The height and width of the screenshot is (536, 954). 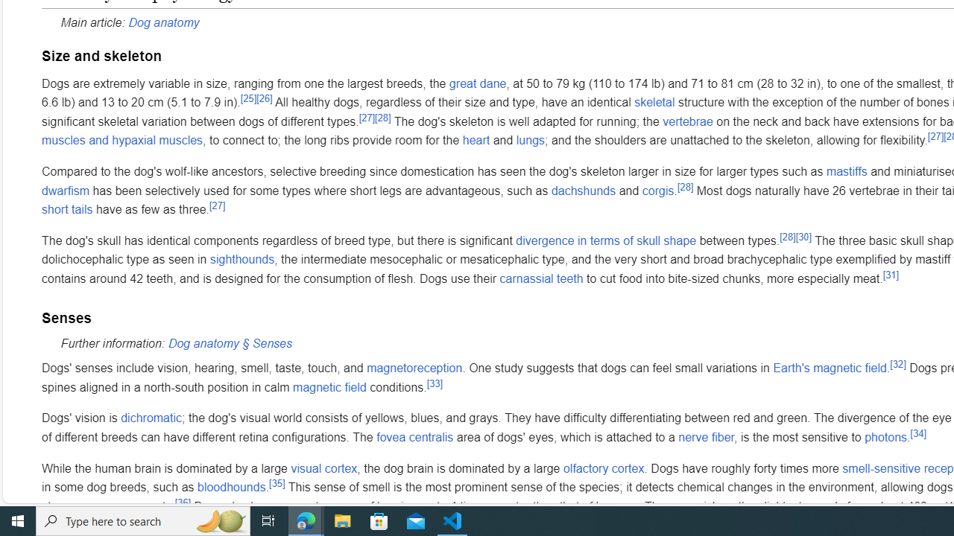 I want to click on lungs, so click(x=531, y=141).